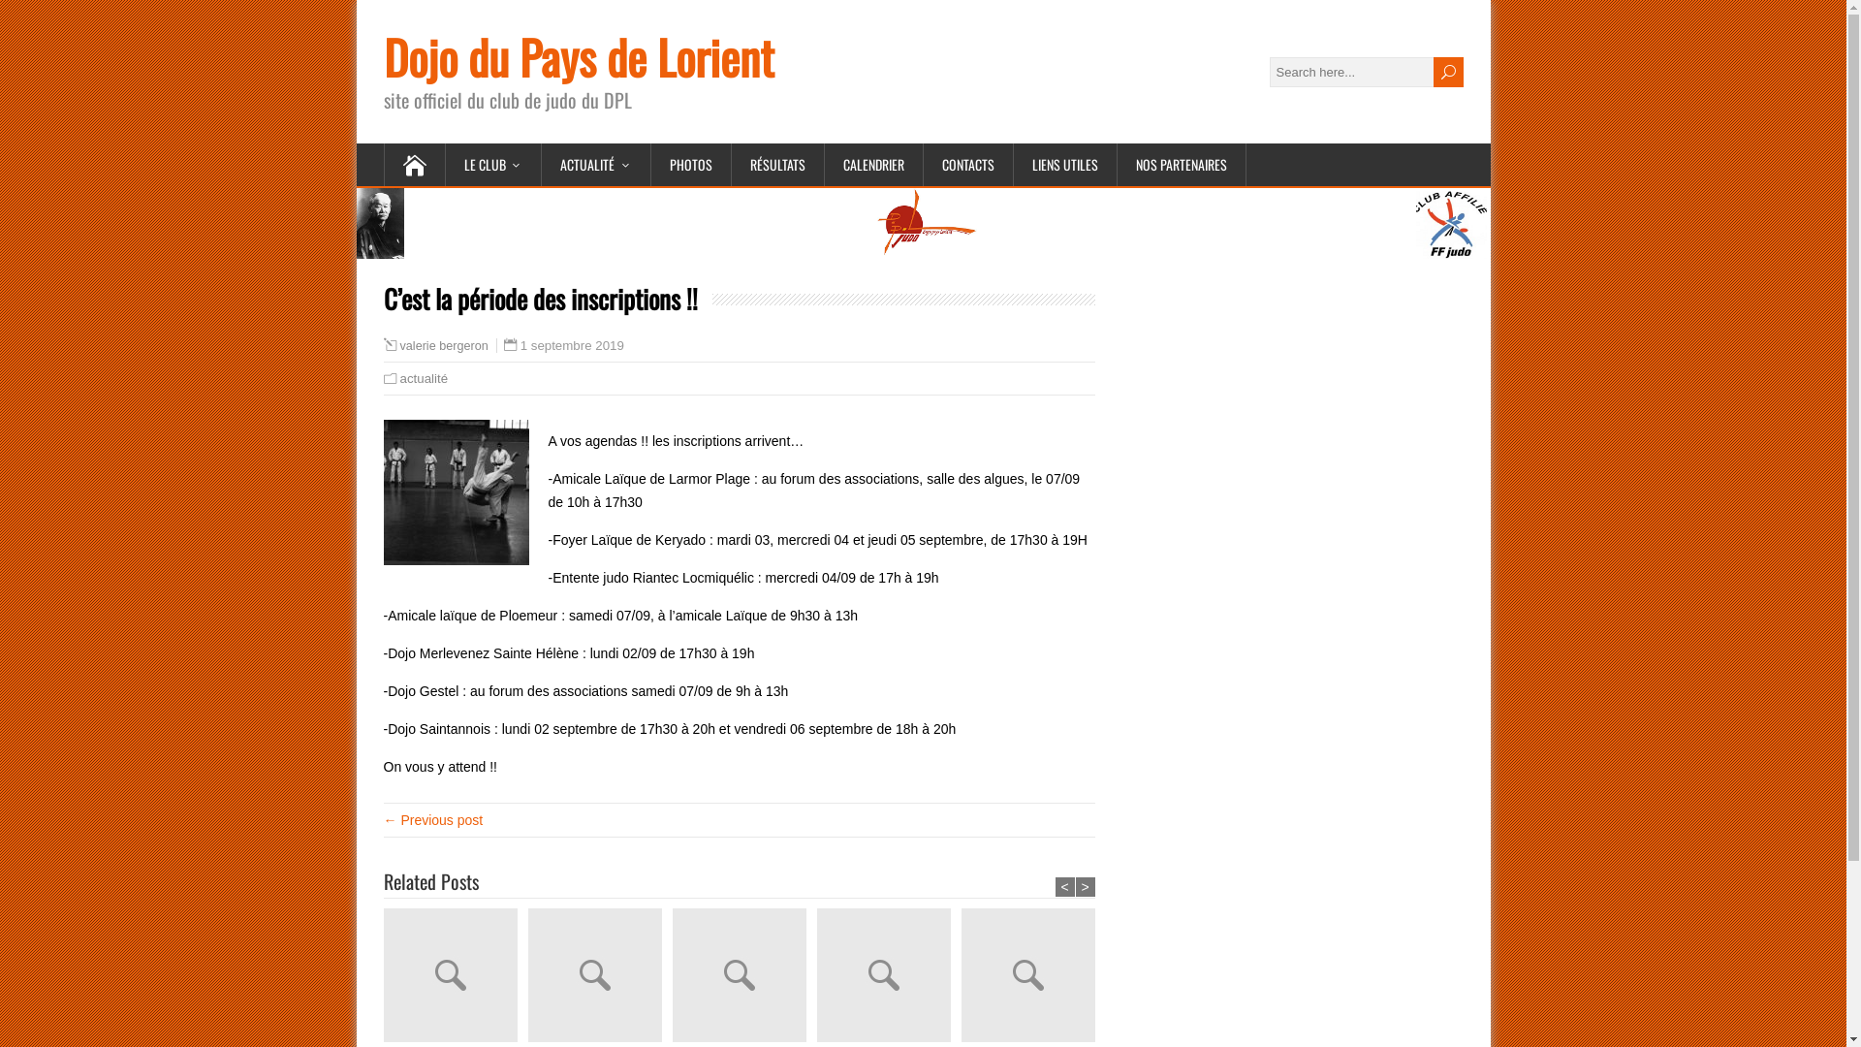 The height and width of the screenshot is (1047, 1861). Describe the element at coordinates (1066, 165) in the screenshot. I see `LIENS UTILES` at that location.